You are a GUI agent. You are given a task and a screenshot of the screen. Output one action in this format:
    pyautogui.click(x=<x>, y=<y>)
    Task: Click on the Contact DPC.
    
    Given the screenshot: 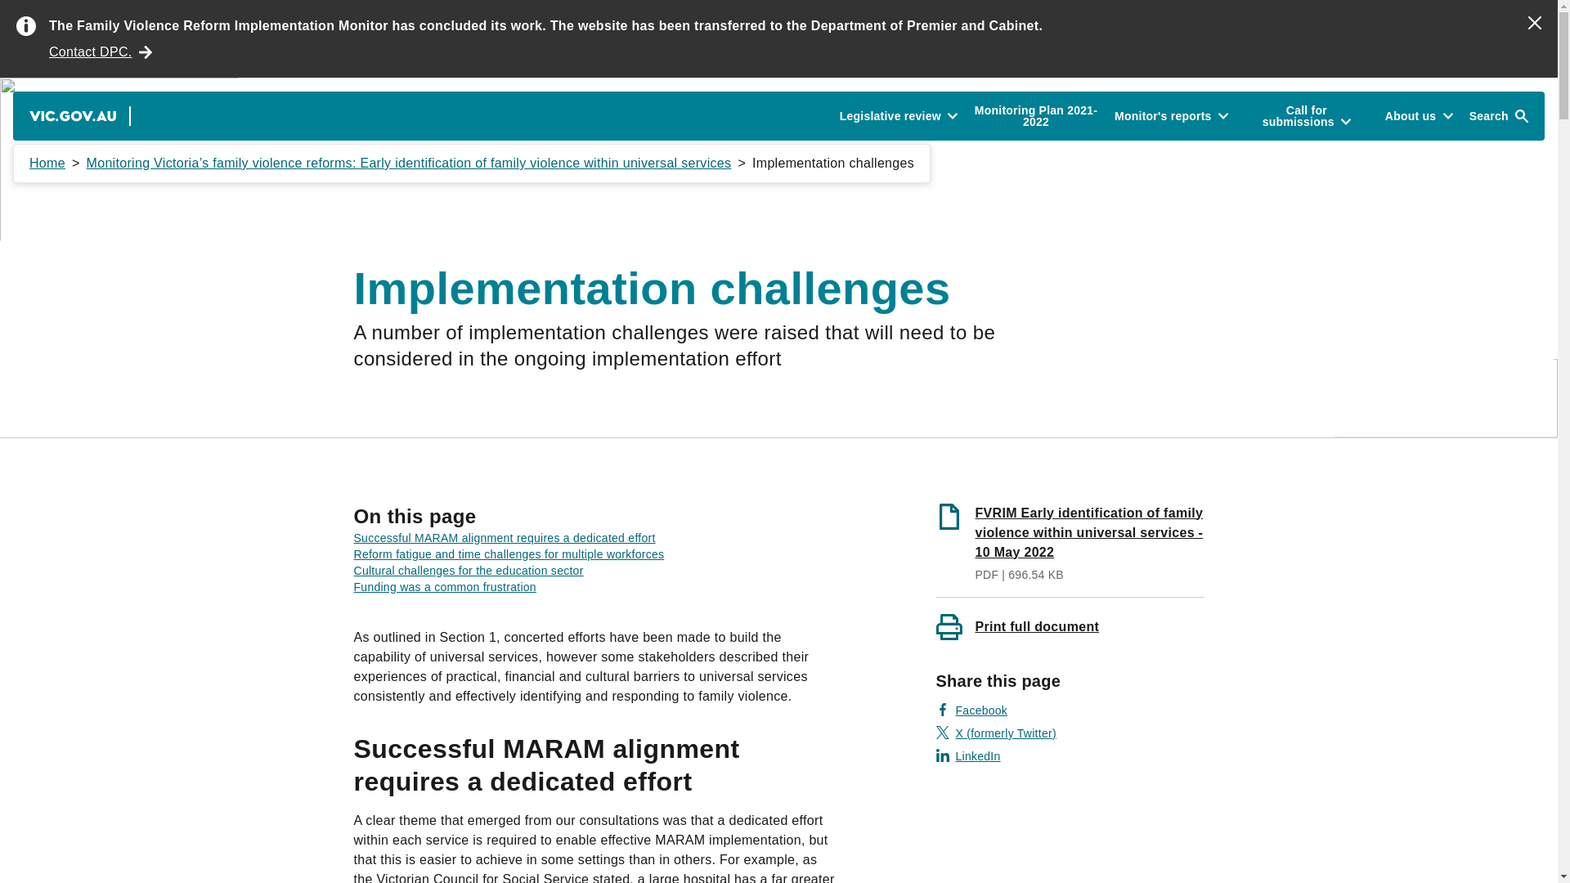 What is the action you would take?
    pyautogui.click(x=100, y=52)
    